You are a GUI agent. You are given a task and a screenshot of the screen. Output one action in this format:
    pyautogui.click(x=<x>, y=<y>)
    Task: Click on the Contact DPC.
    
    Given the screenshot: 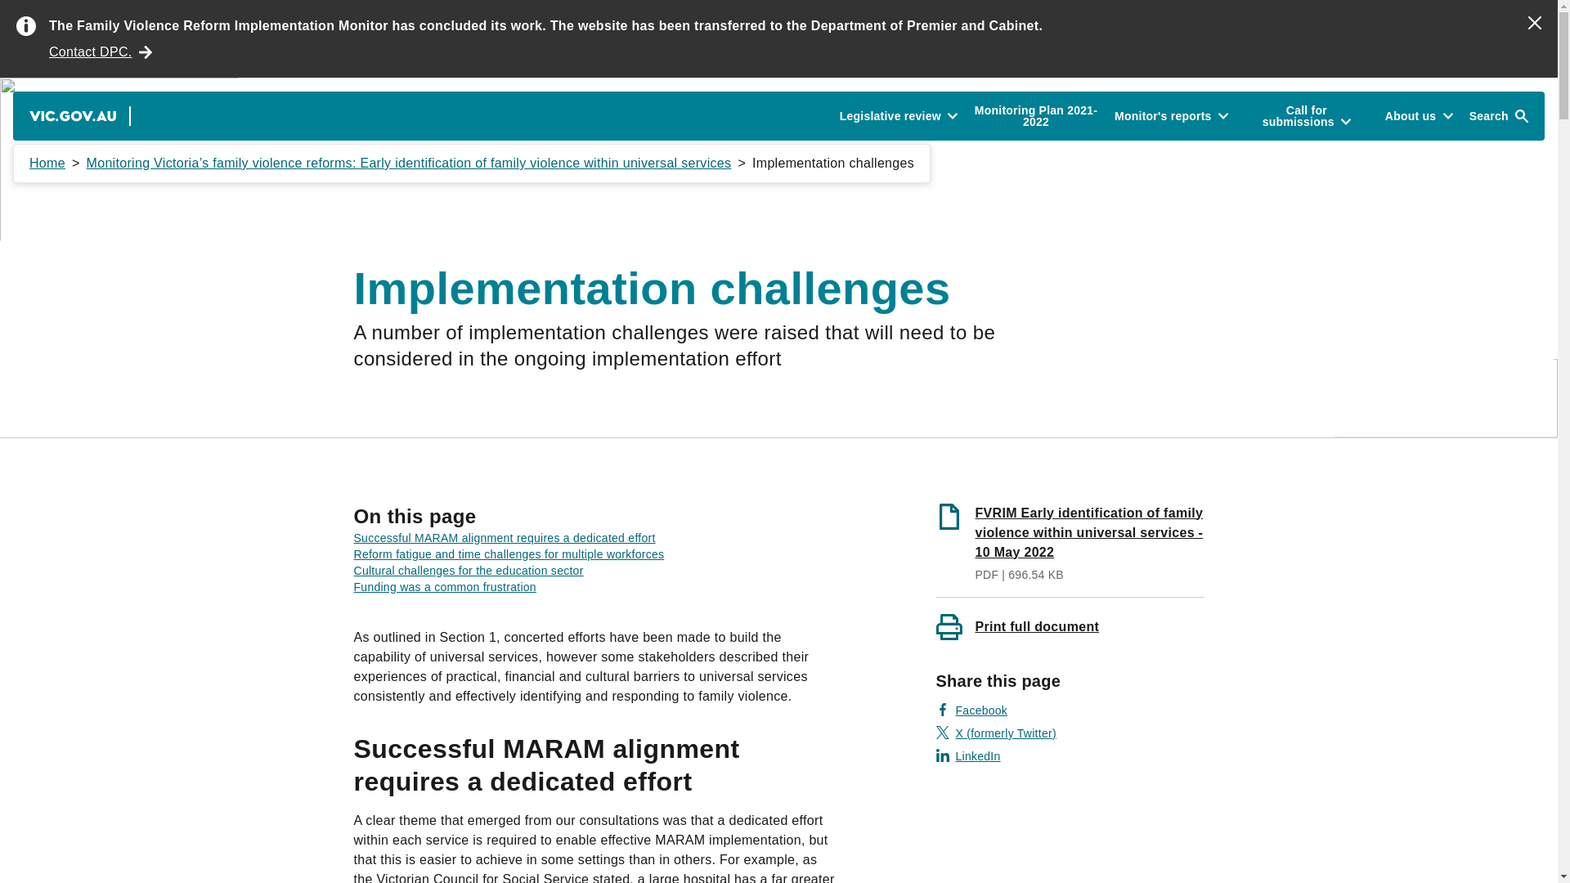 What is the action you would take?
    pyautogui.click(x=100, y=52)
    